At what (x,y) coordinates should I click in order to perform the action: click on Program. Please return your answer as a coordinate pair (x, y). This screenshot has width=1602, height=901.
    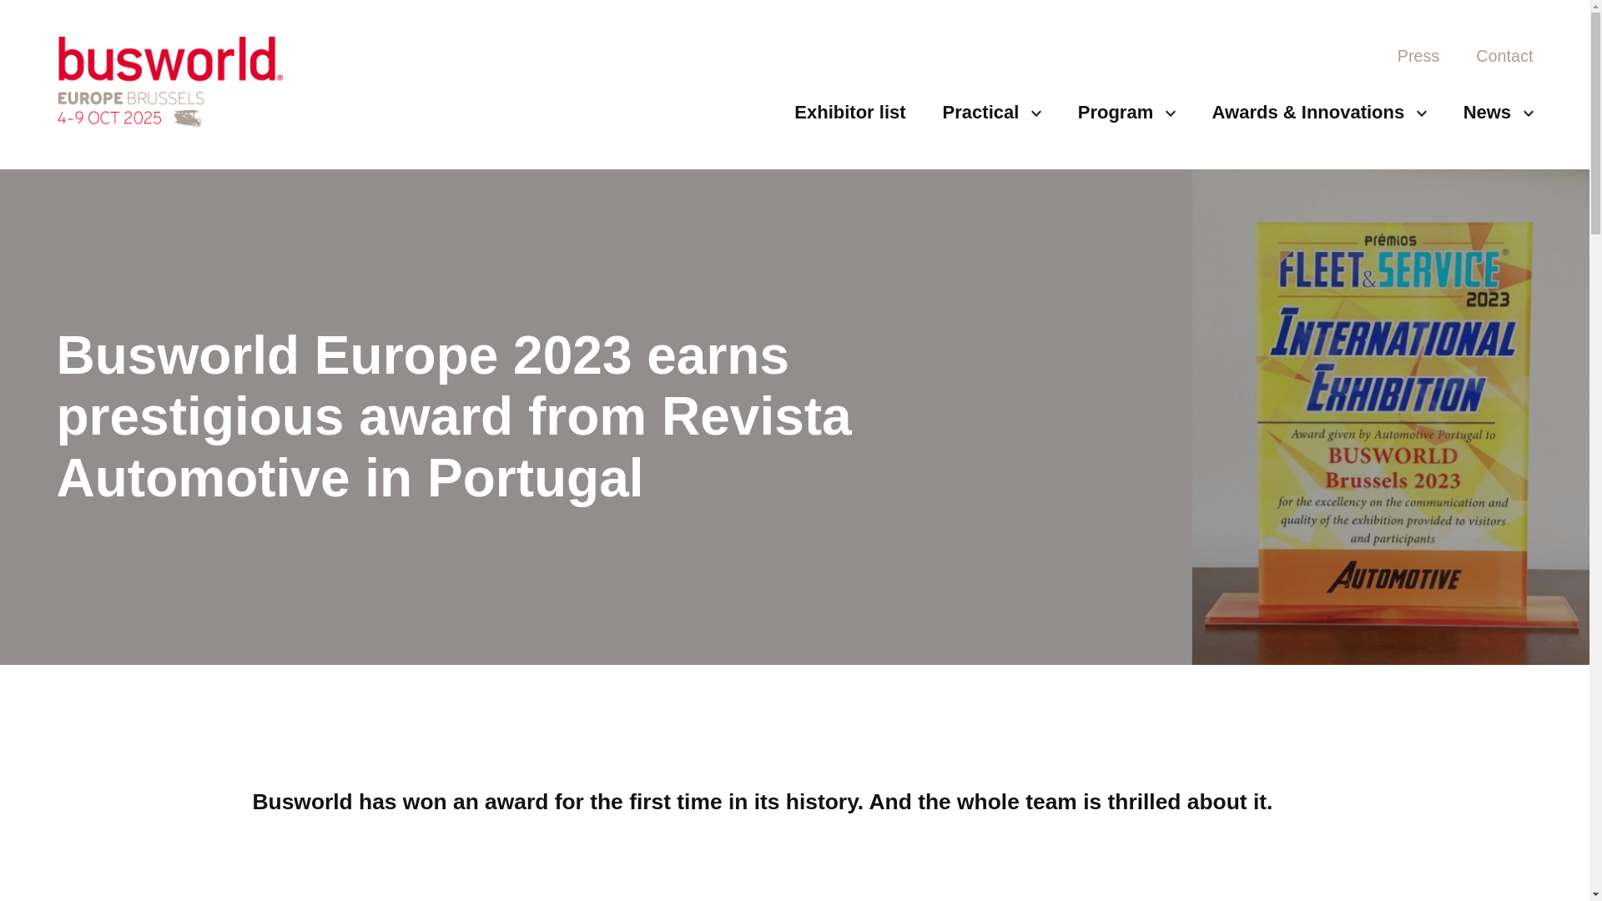
    Looking at the image, I should click on (1126, 112).